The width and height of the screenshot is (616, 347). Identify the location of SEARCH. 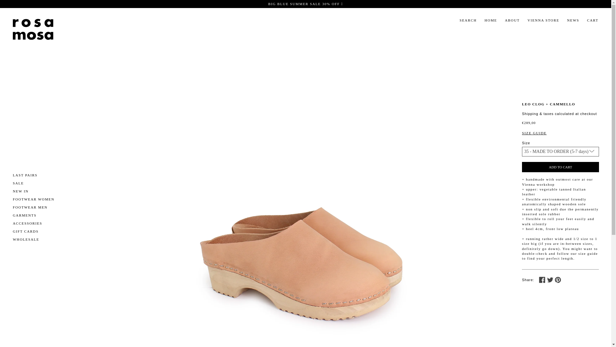
(470, 20).